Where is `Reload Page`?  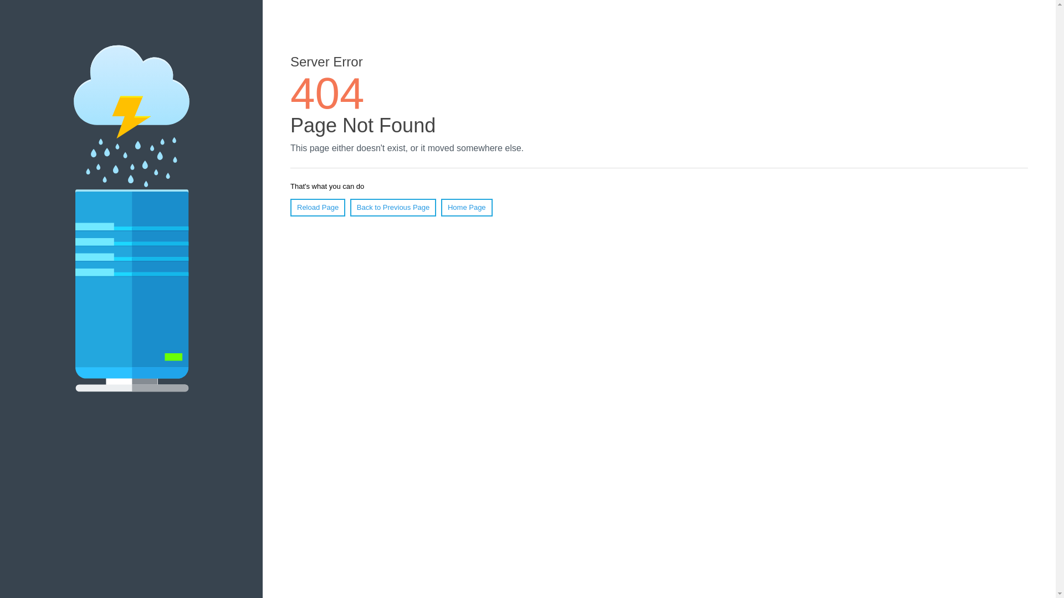 Reload Page is located at coordinates (318, 207).